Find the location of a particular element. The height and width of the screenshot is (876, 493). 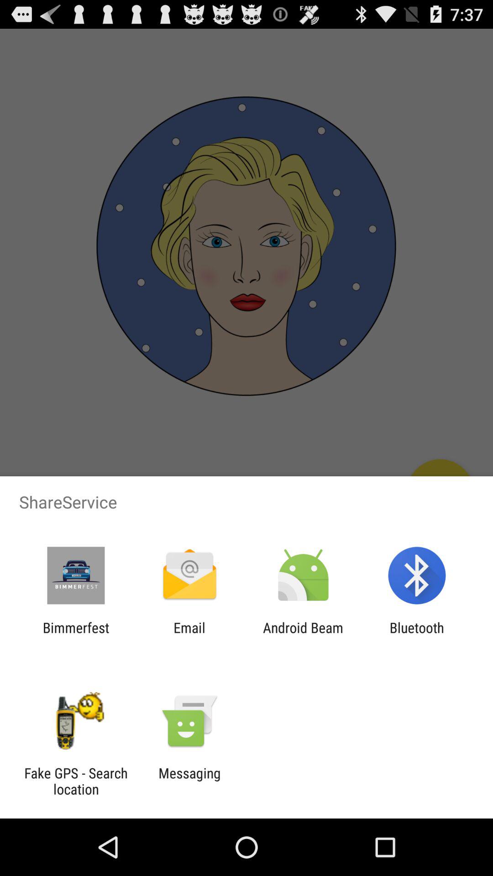

launch the icon at the bottom right corner is located at coordinates (416, 636).